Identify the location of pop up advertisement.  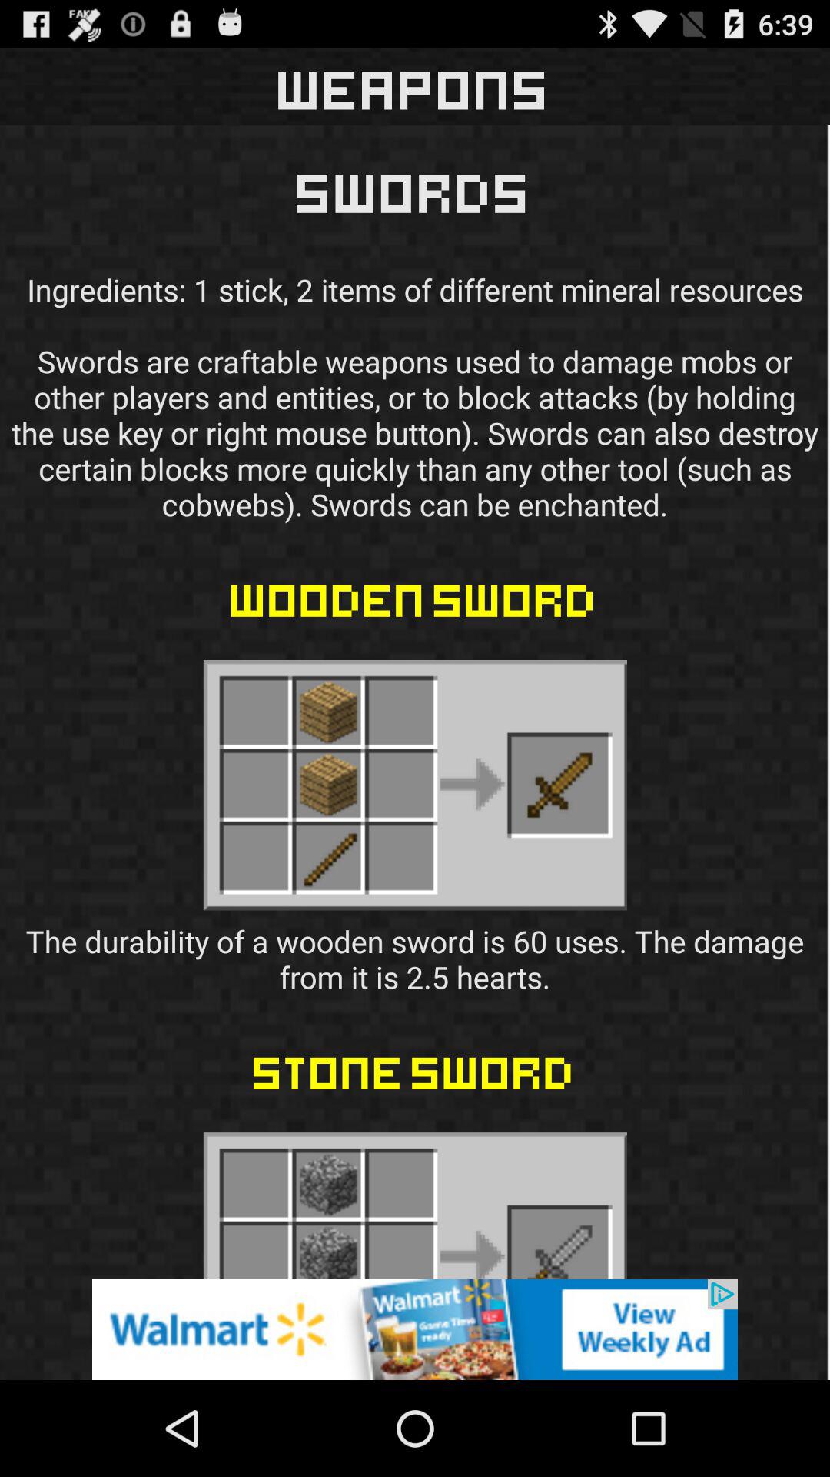
(415, 1329).